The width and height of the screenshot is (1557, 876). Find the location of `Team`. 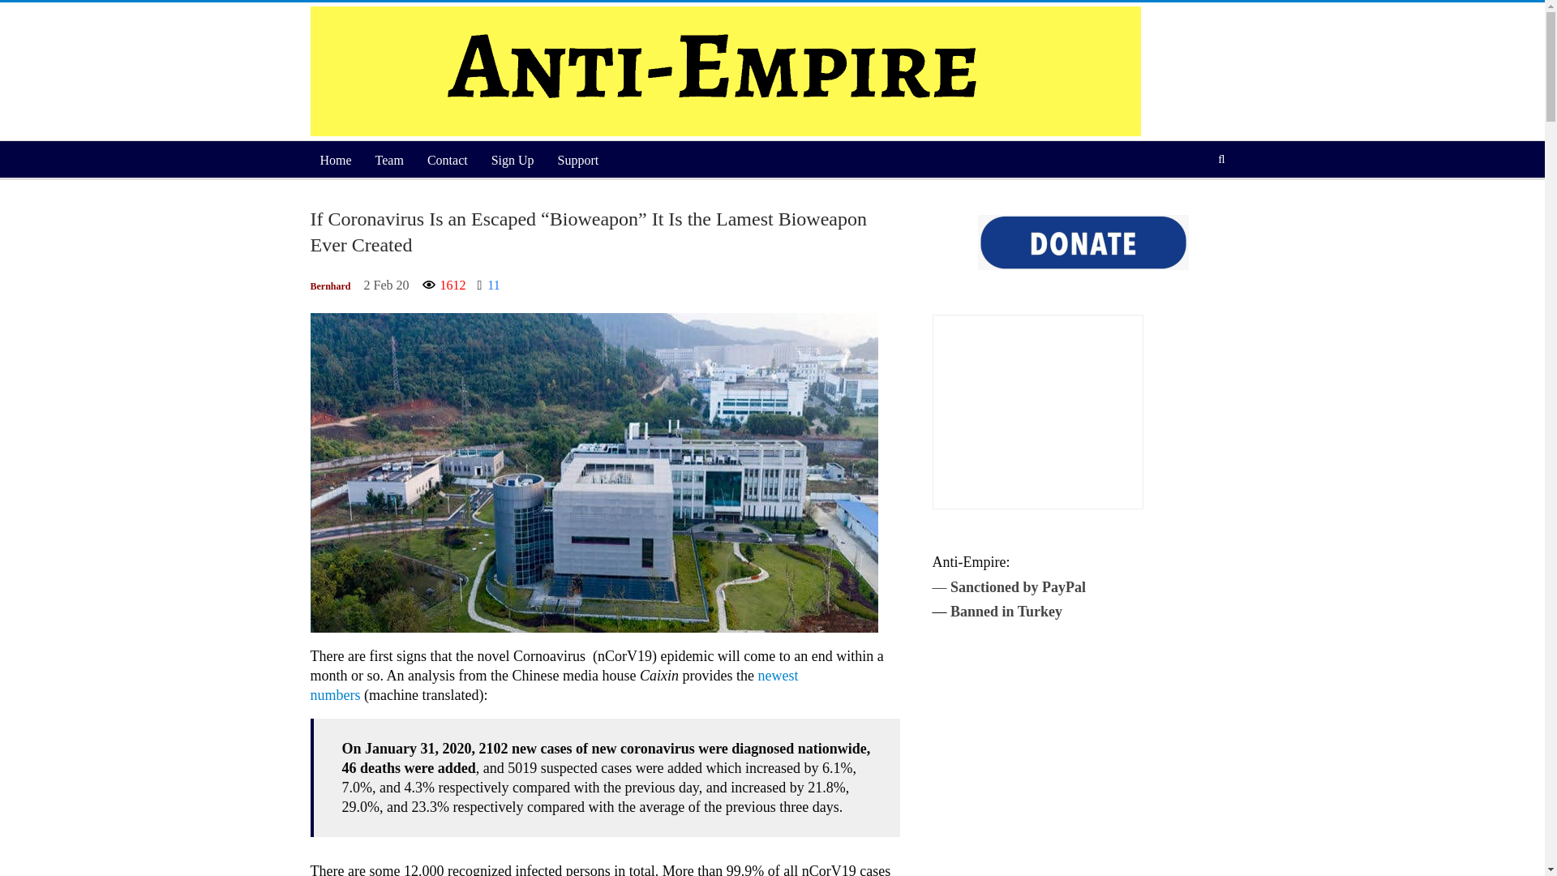

Team is located at coordinates (389, 161).